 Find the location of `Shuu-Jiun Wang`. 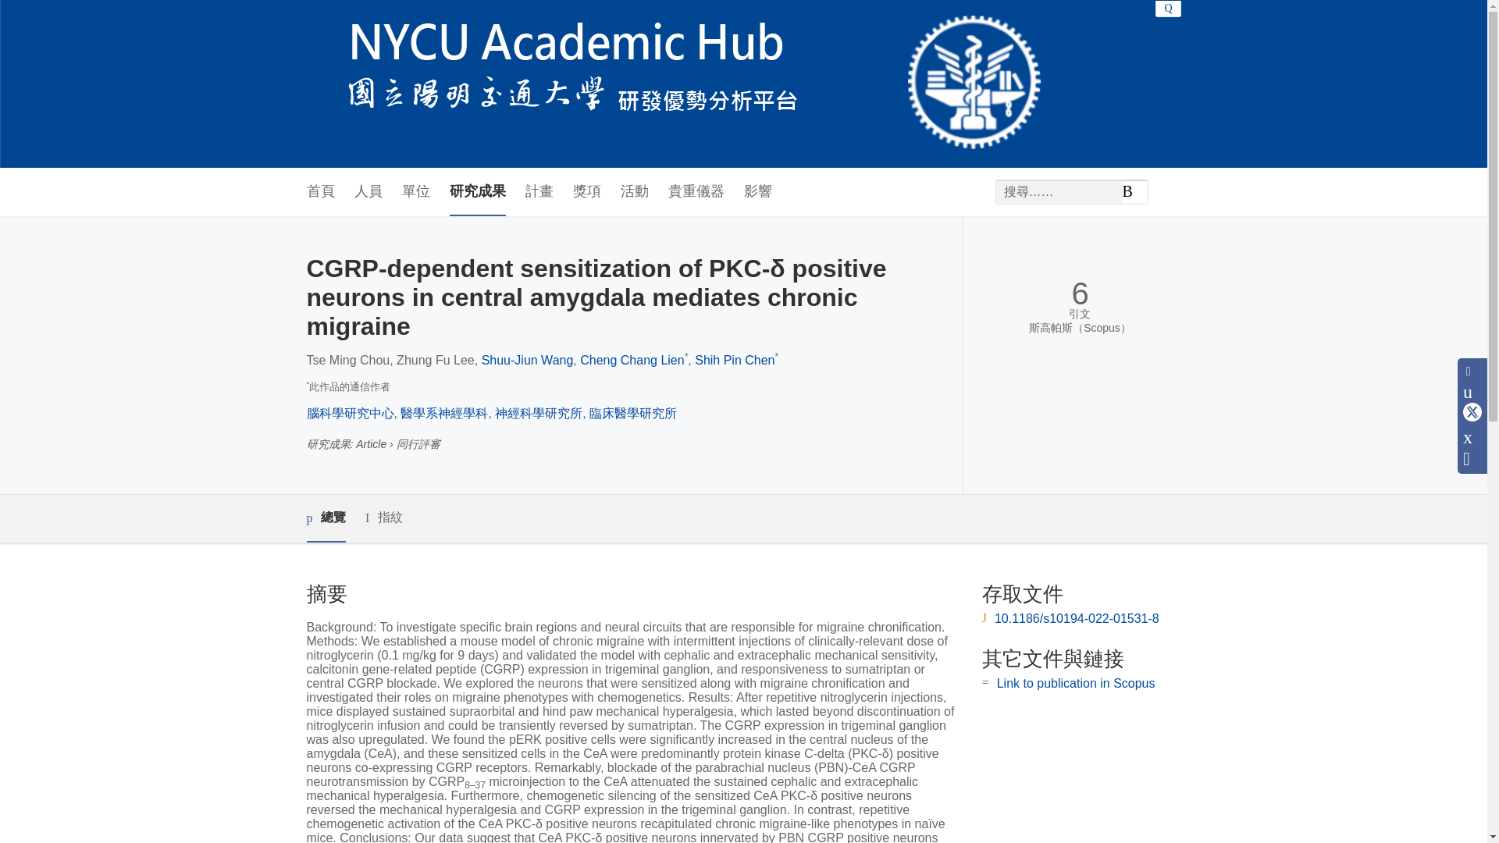

Shuu-Jiun Wang is located at coordinates (528, 359).